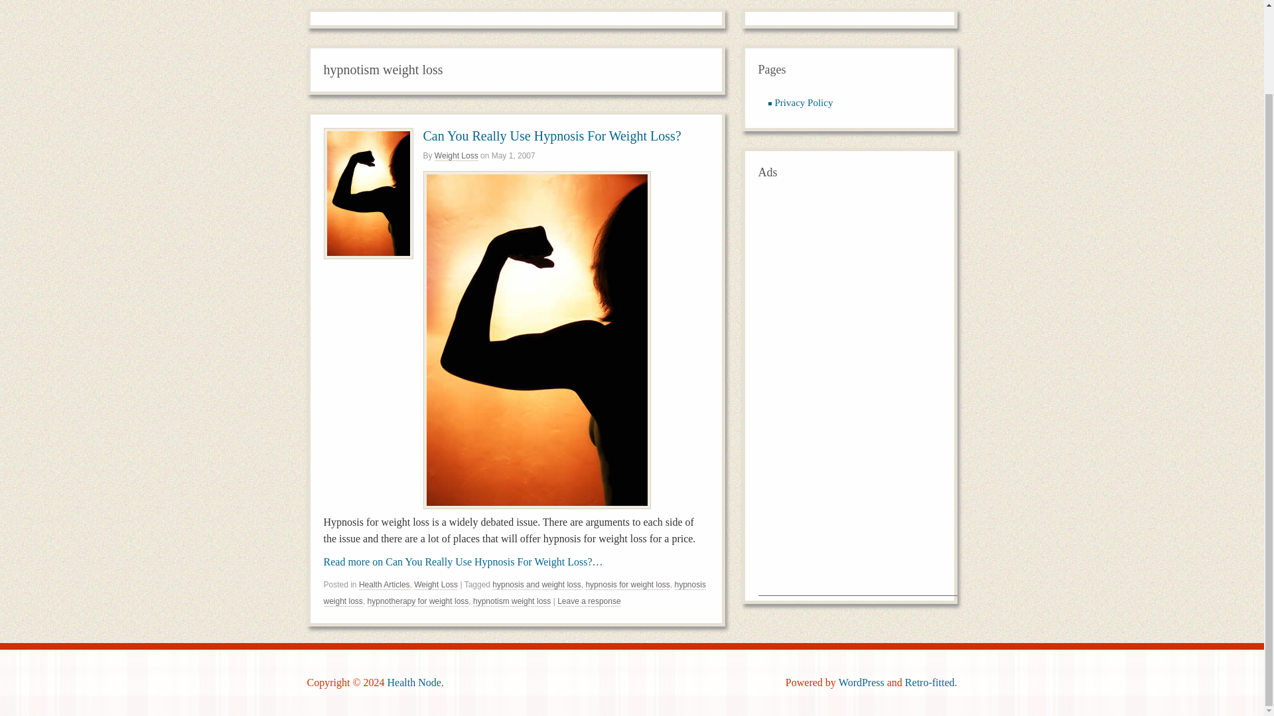 The image size is (1274, 716). I want to click on hypnotherapy for weight loss, so click(418, 601).